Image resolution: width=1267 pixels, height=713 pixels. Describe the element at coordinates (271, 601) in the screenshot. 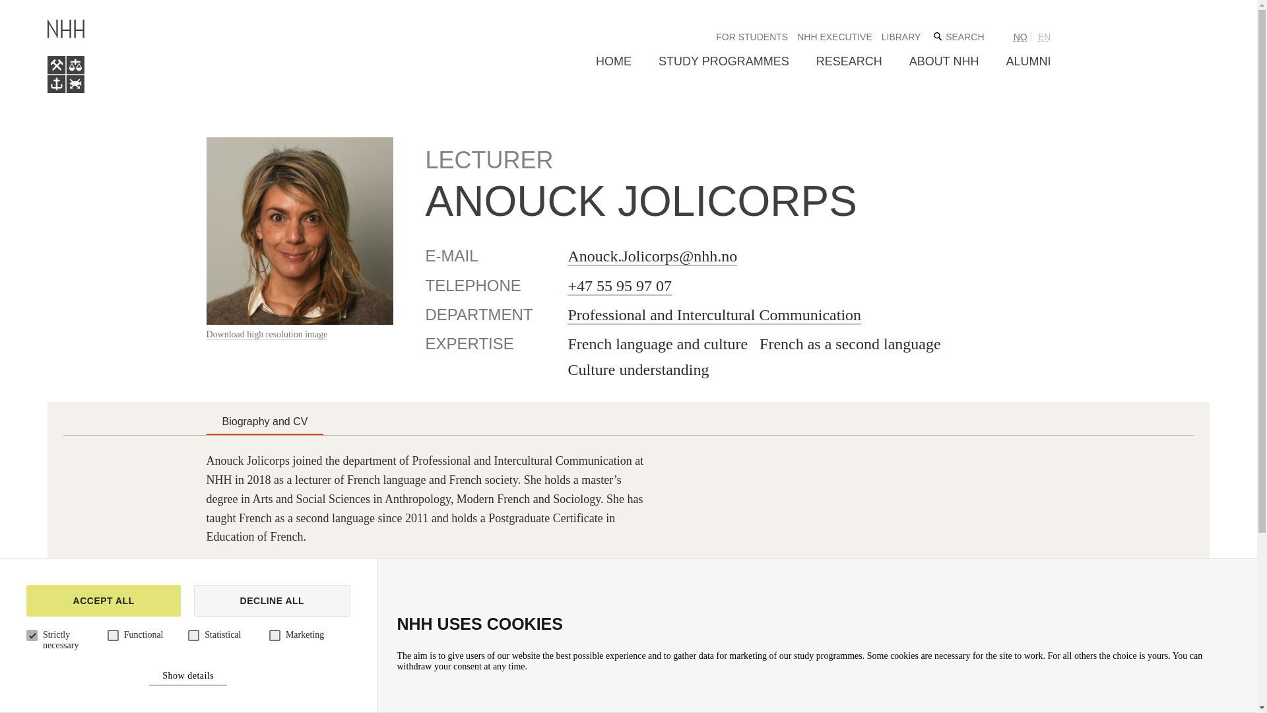

I see `DECLINE ALL` at that location.